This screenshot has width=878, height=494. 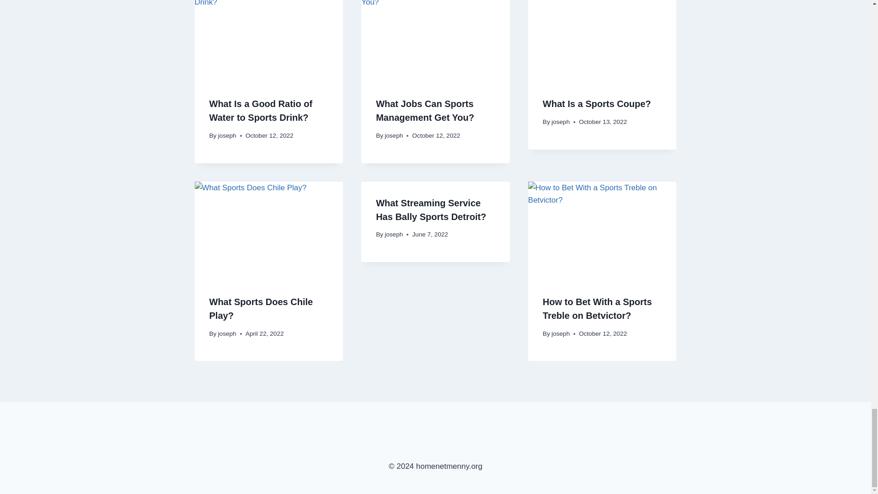 I want to click on joseph, so click(x=227, y=135).